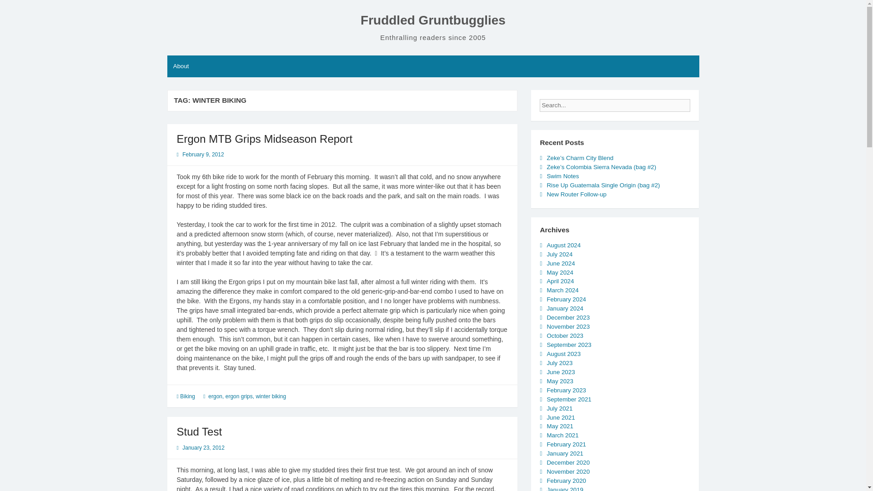 This screenshot has width=873, height=491. What do you see at coordinates (433, 20) in the screenshot?
I see `Fruddled Gruntbugglies` at bounding box center [433, 20].